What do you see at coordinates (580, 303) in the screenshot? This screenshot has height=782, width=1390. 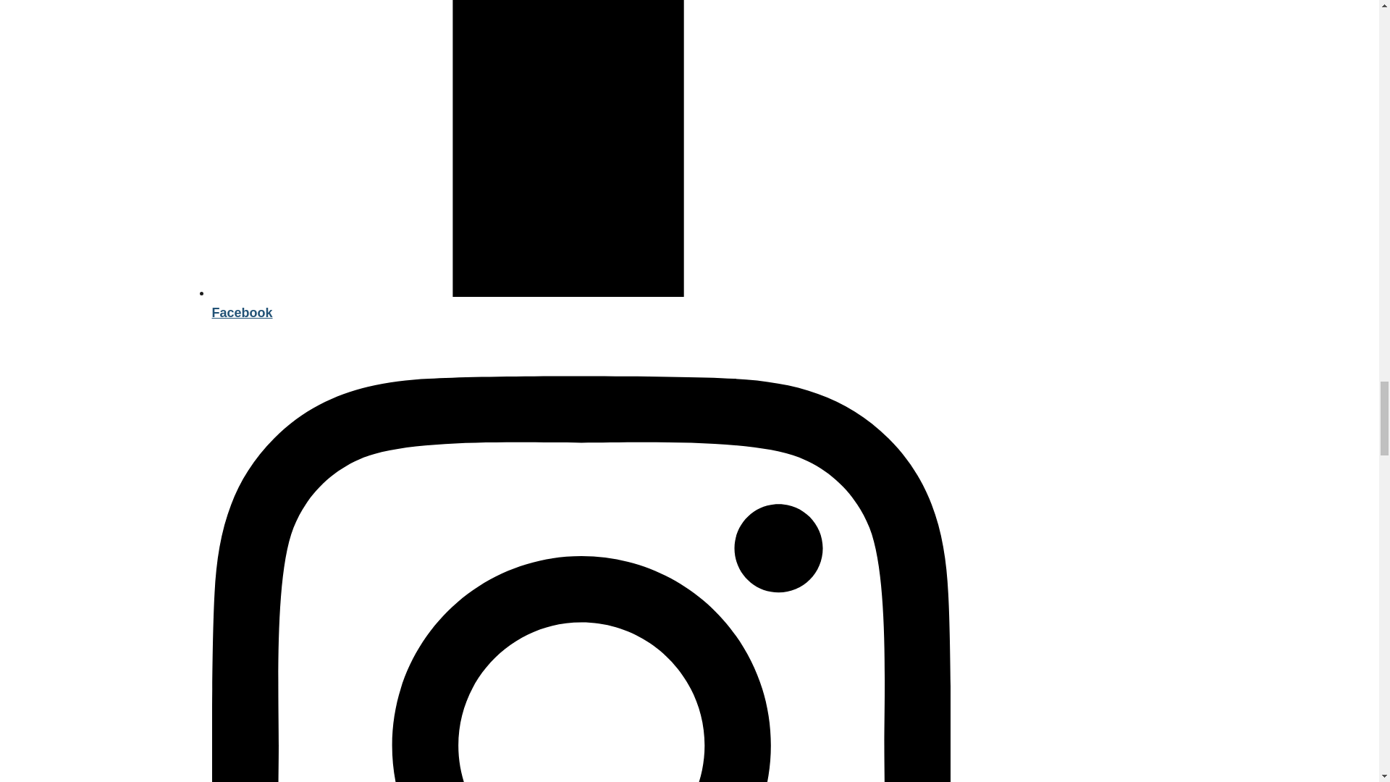 I see `Facebook` at bounding box center [580, 303].